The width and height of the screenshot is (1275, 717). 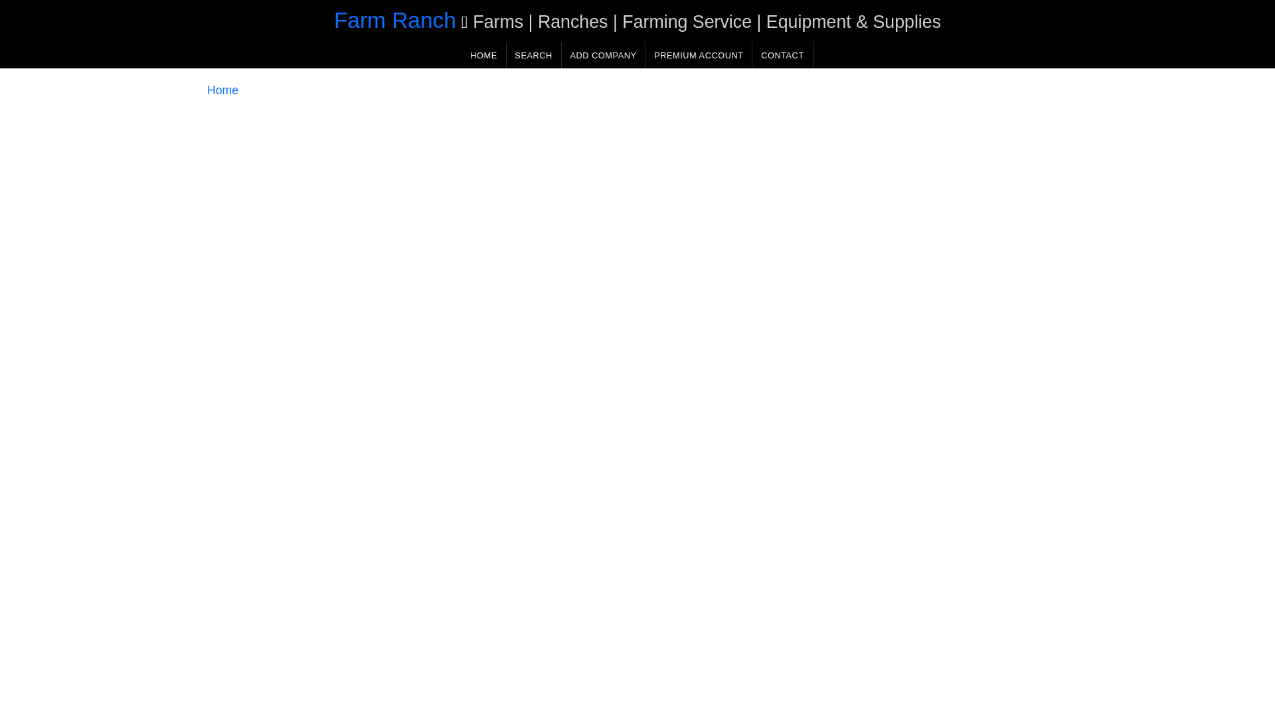 I want to click on Premium account, so click(x=699, y=54).